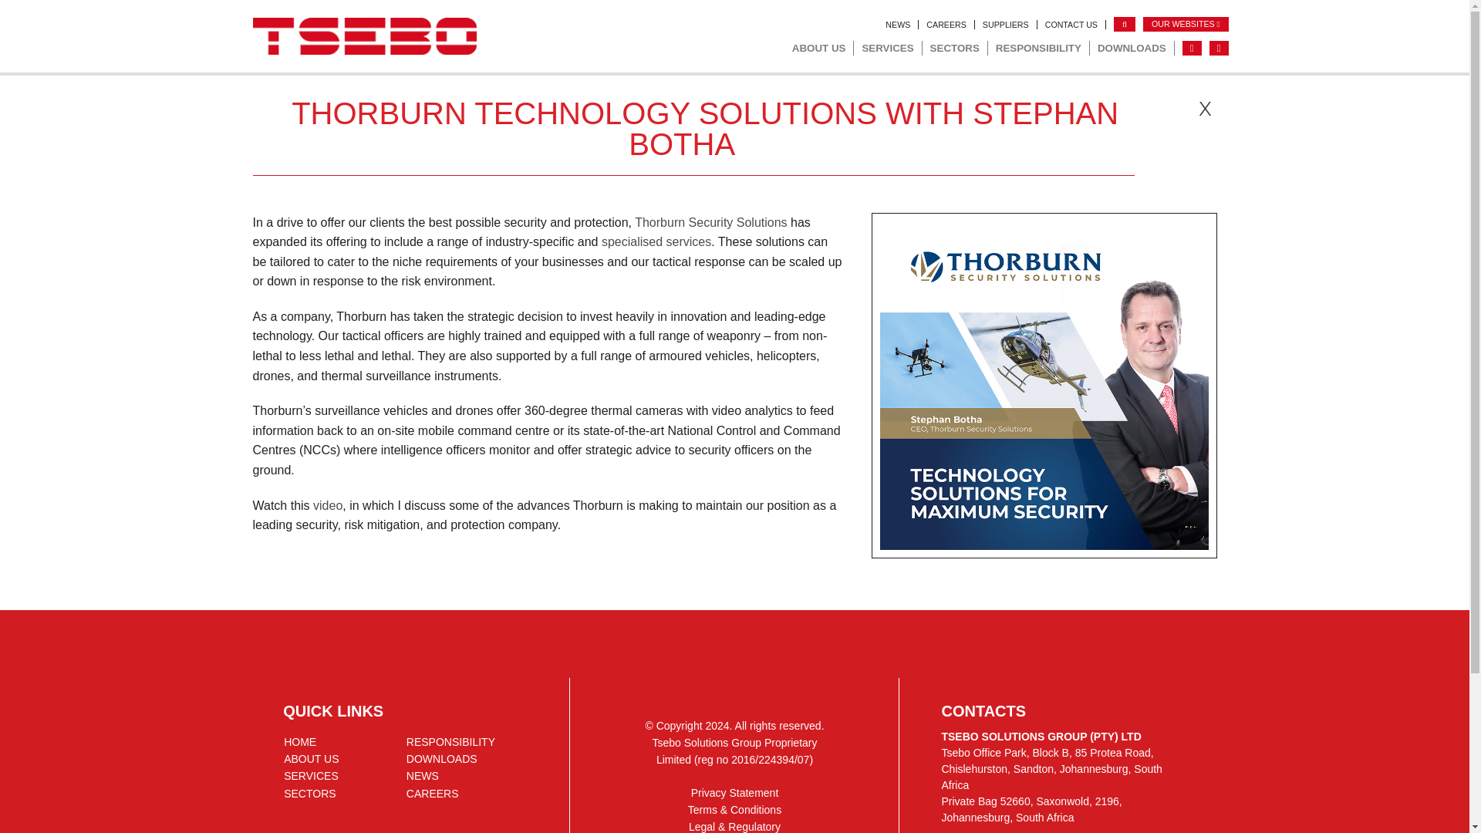  Describe the element at coordinates (1006, 24) in the screenshot. I see `SUPPLIERS` at that location.